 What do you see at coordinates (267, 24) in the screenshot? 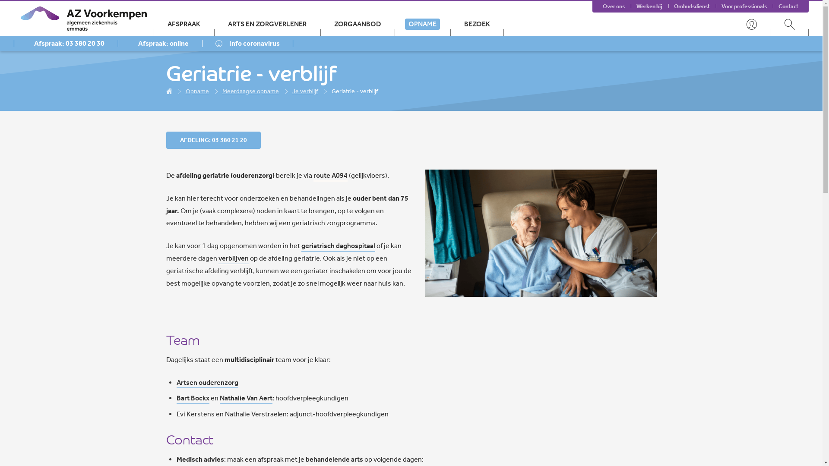
I see `ARTS EN ZORGVERLENER` at bounding box center [267, 24].